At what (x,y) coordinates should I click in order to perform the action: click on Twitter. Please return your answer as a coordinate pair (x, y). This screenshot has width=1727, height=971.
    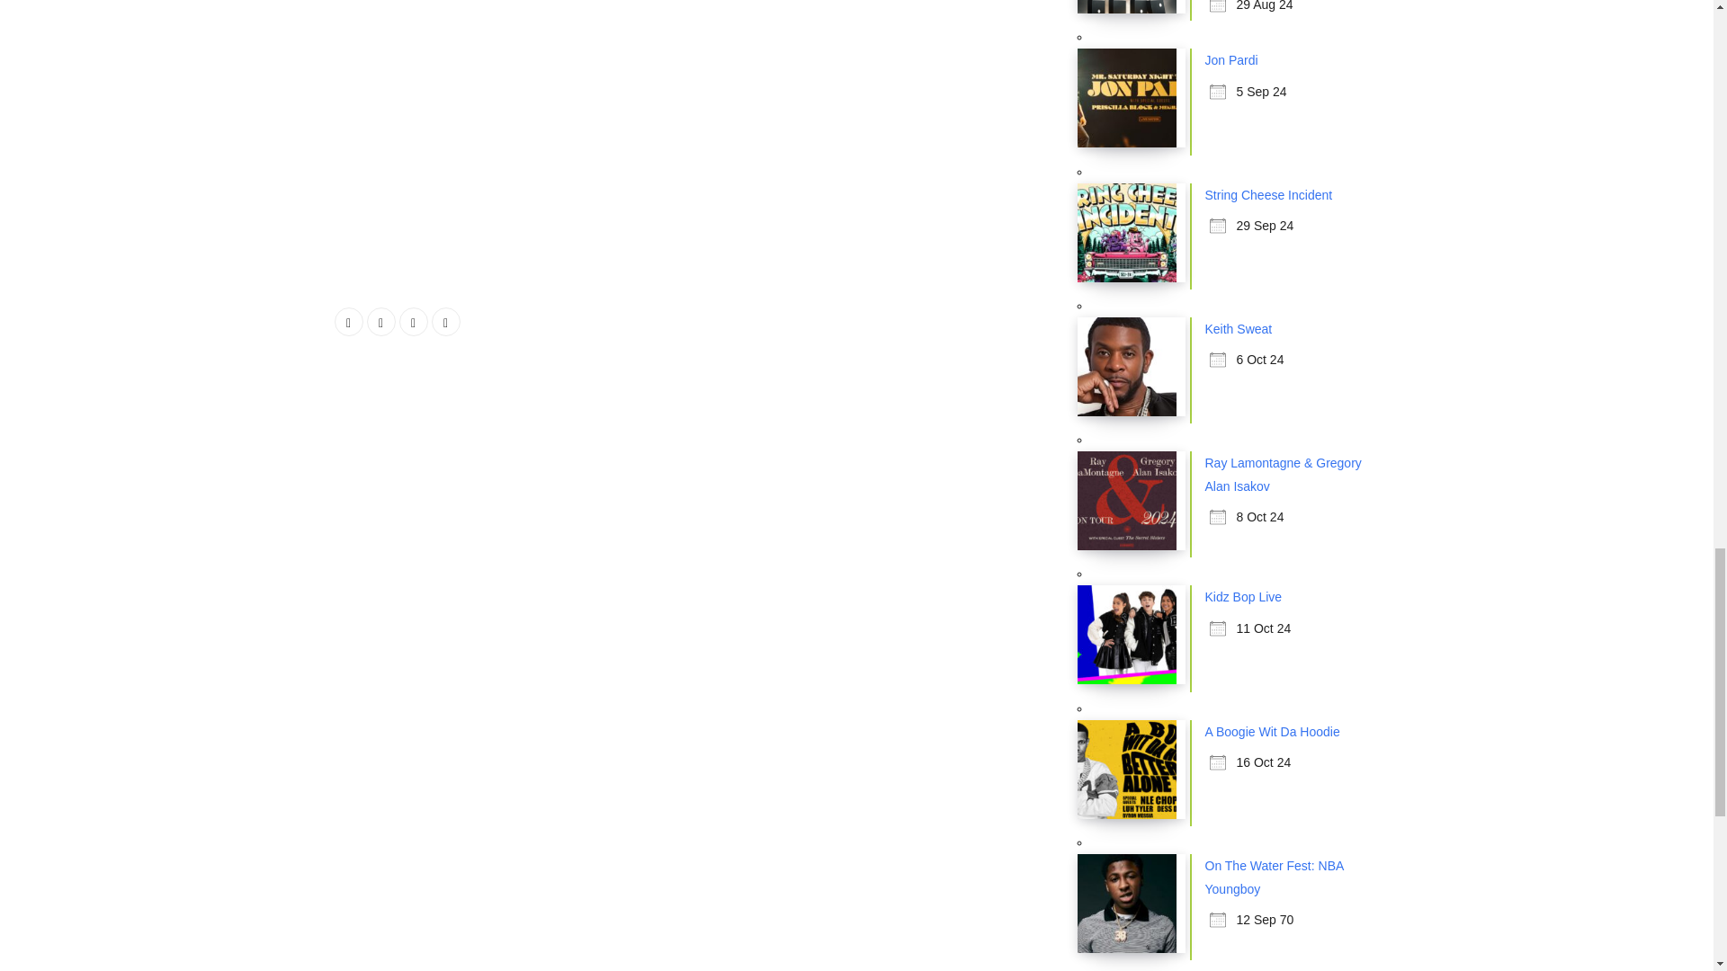
    Looking at the image, I should click on (380, 322).